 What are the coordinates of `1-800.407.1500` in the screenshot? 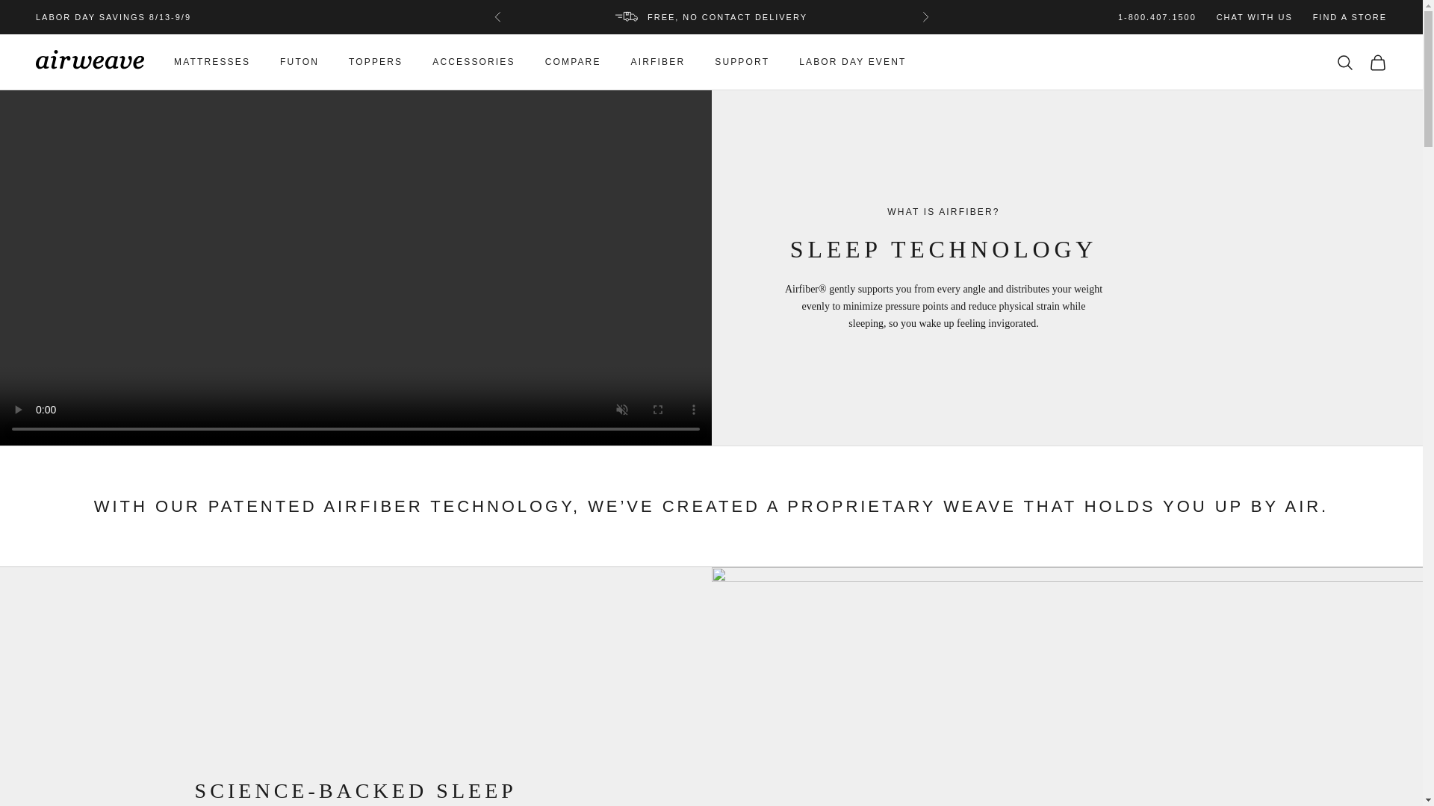 It's located at (1157, 17).